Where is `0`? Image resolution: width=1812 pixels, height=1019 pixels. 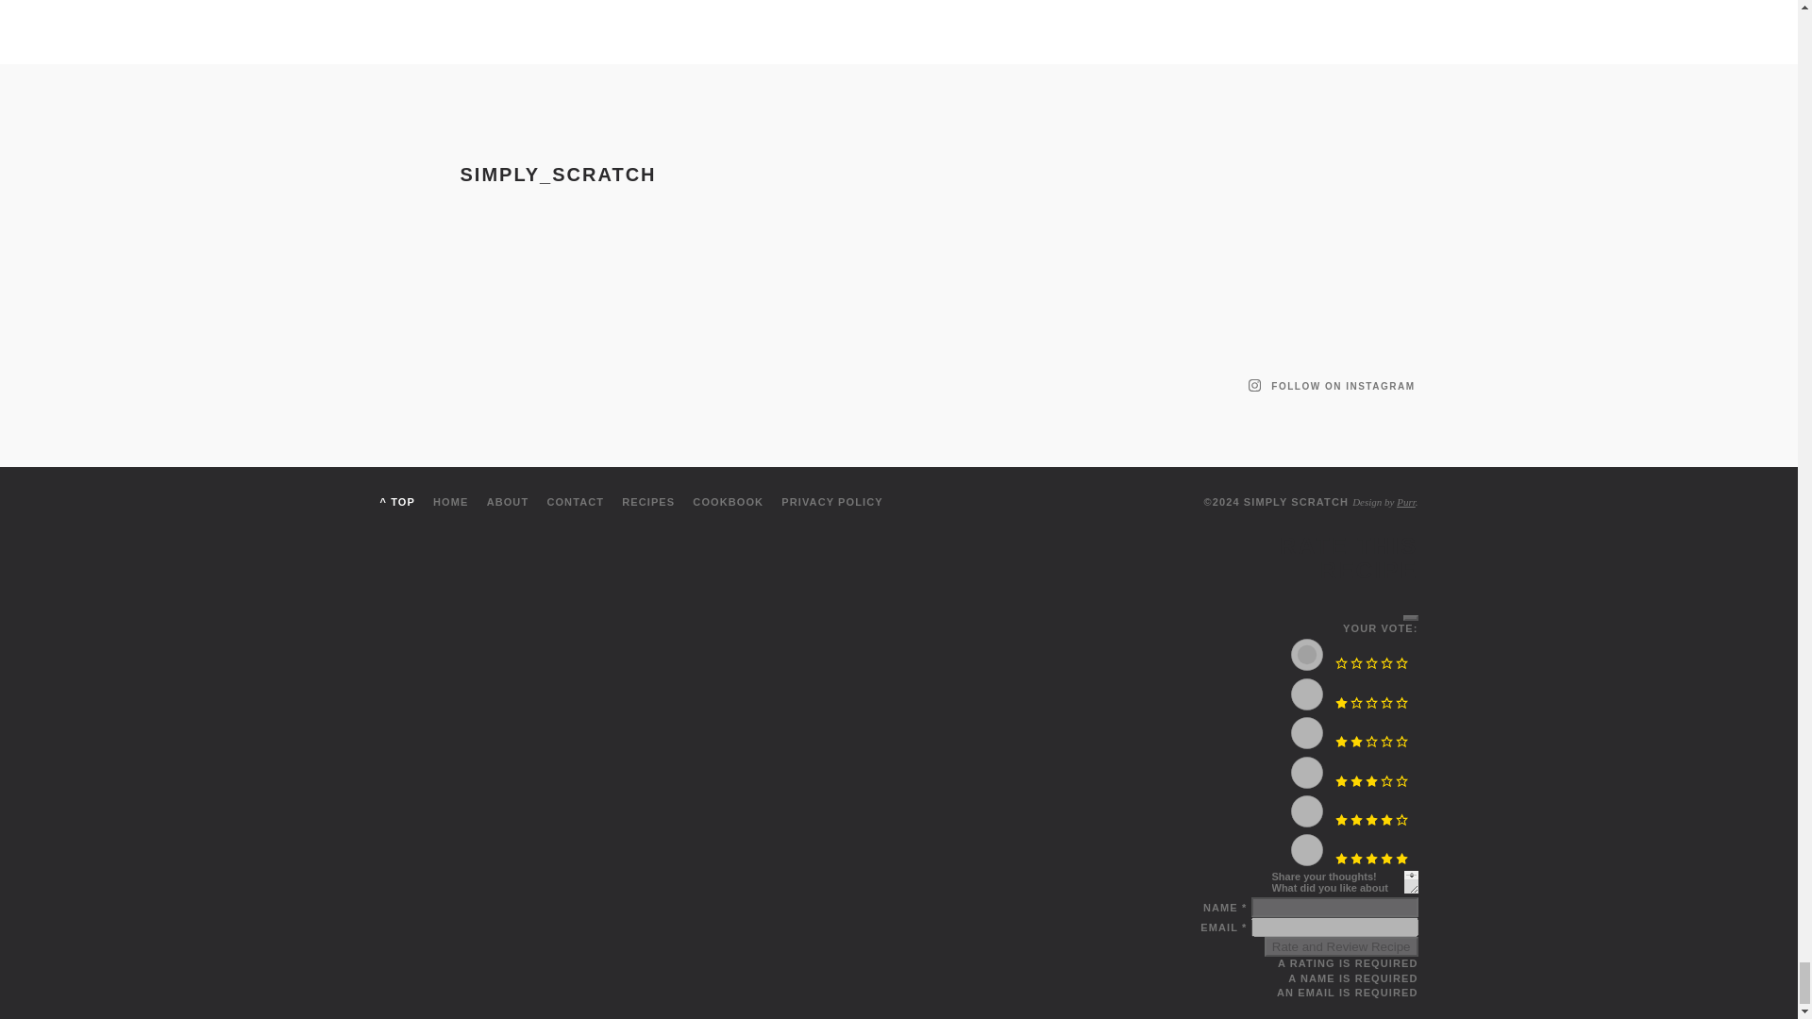 0 is located at coordinates (1306, 655).